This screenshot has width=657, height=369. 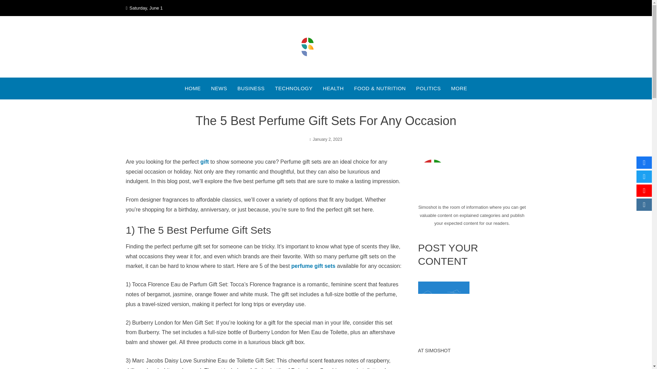 I want to click on HOME, so click(x=193, y=88).